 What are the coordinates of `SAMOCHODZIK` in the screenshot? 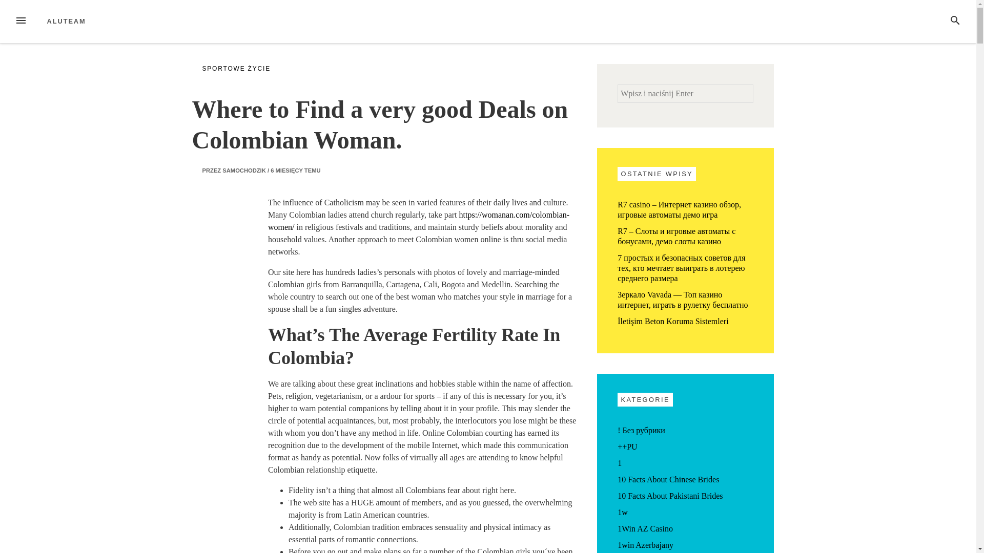 It's located at (244, 171).